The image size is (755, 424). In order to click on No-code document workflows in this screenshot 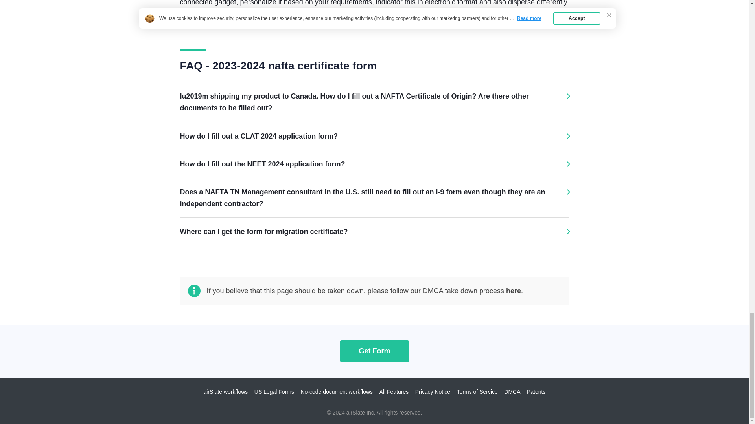, I will do `click(337, 392)`.